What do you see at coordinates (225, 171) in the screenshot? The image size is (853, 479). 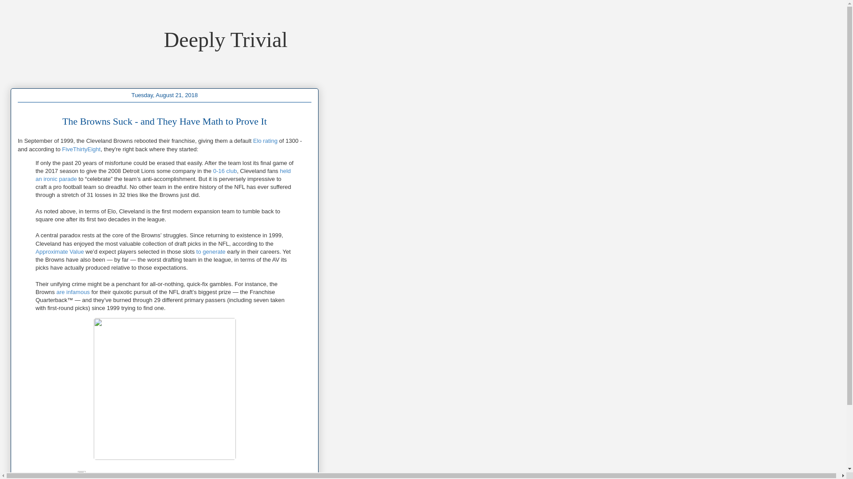 I see `0-16 club` at bounding box center [225, 171].